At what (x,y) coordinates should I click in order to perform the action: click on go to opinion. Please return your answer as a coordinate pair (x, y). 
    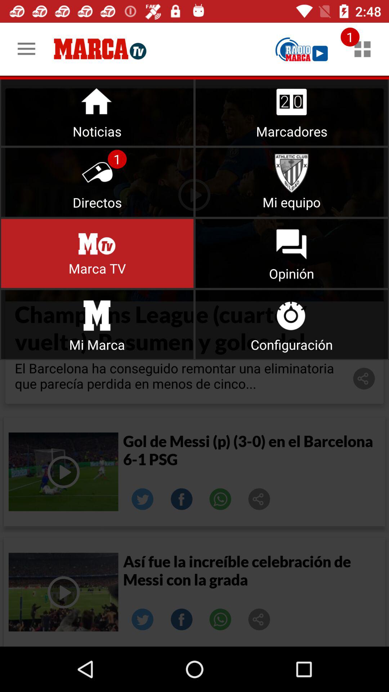
    Looking at the image, I should click on (292, 253).